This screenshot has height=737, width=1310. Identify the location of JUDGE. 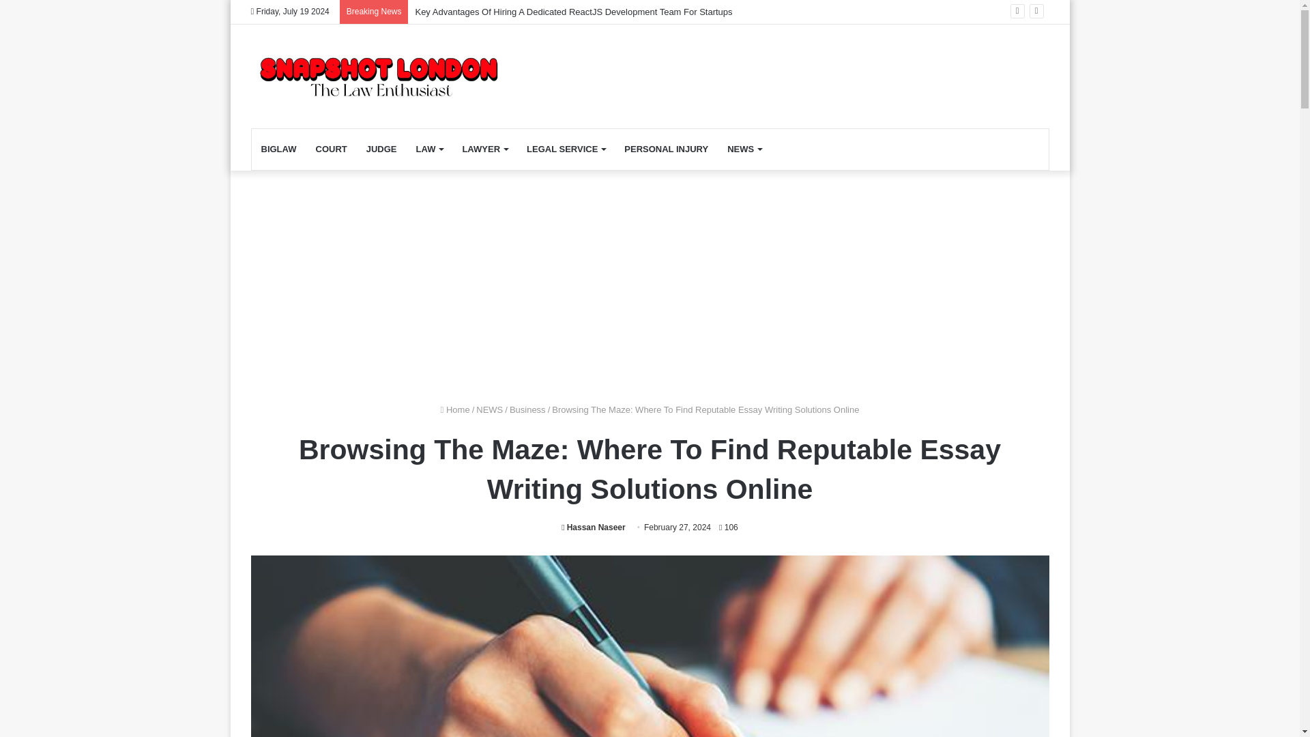
(381, 149).